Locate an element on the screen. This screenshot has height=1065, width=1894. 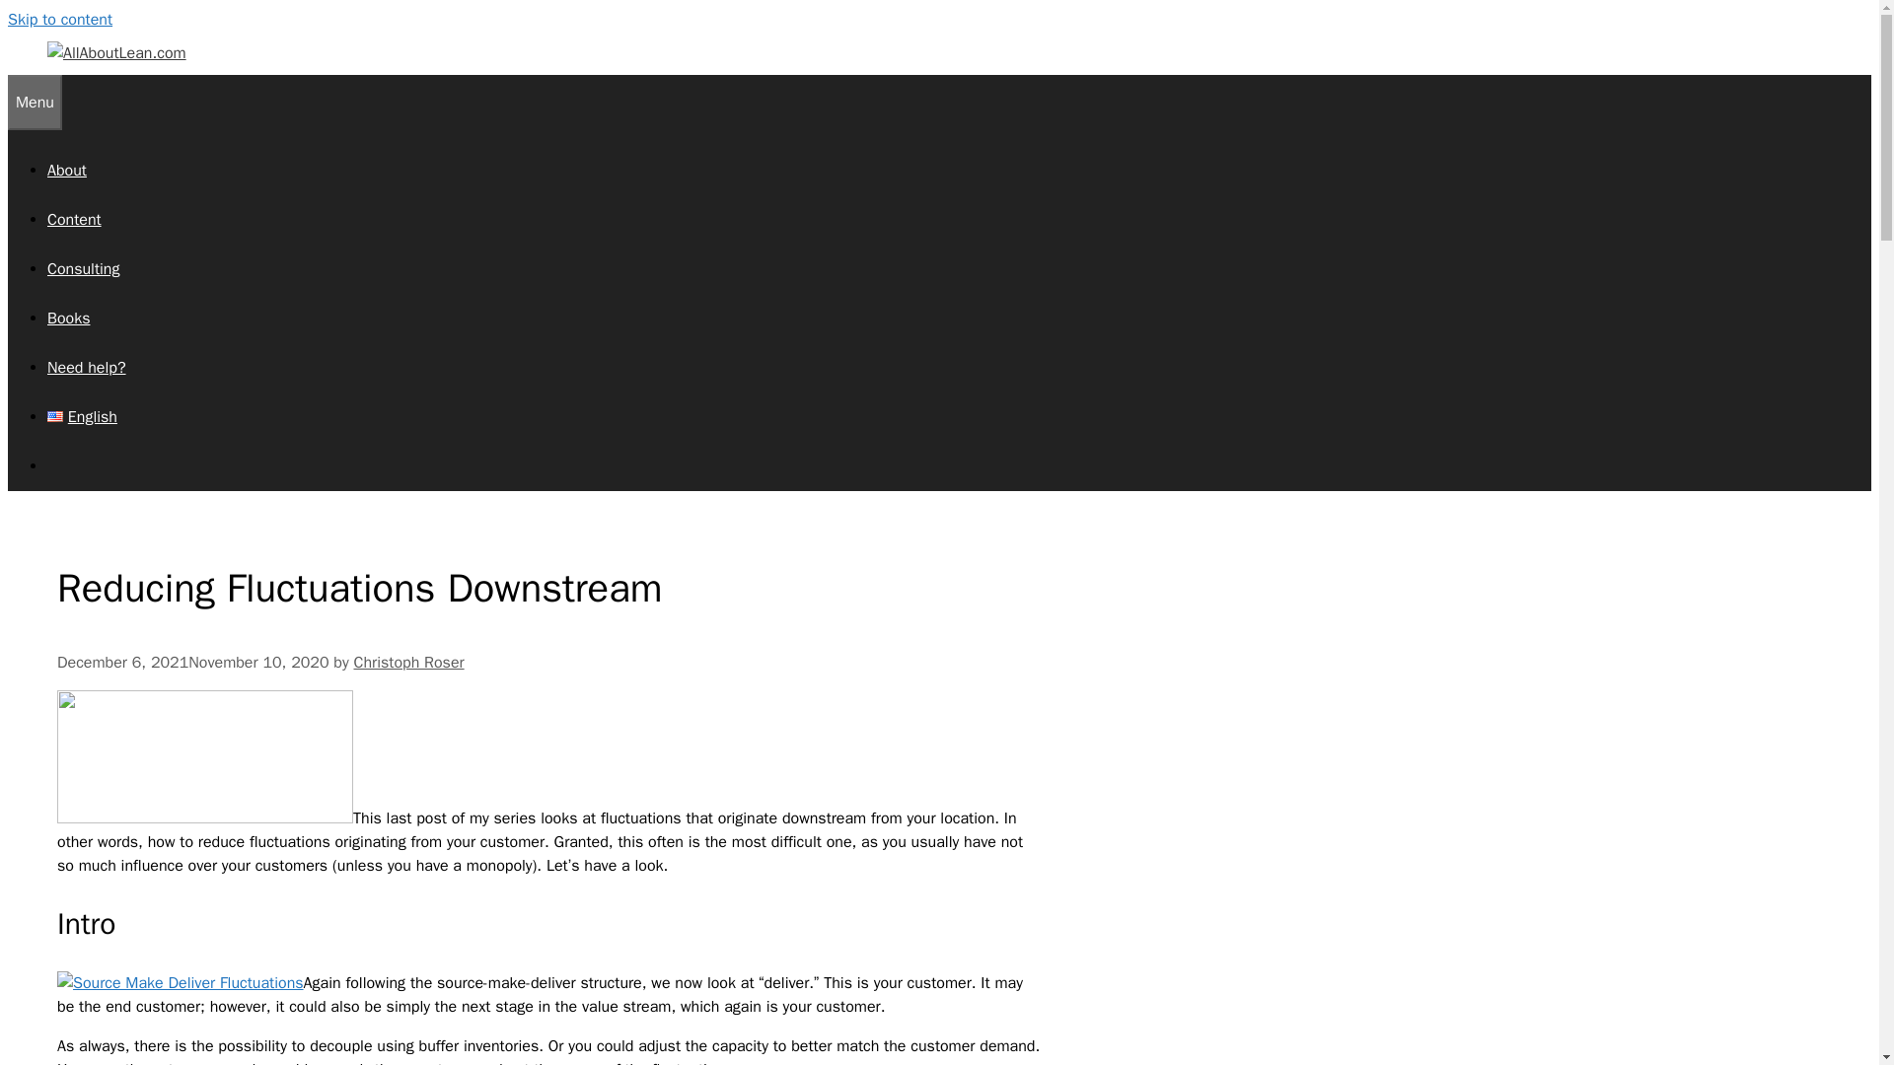
English is located at coordinates (83, 416).